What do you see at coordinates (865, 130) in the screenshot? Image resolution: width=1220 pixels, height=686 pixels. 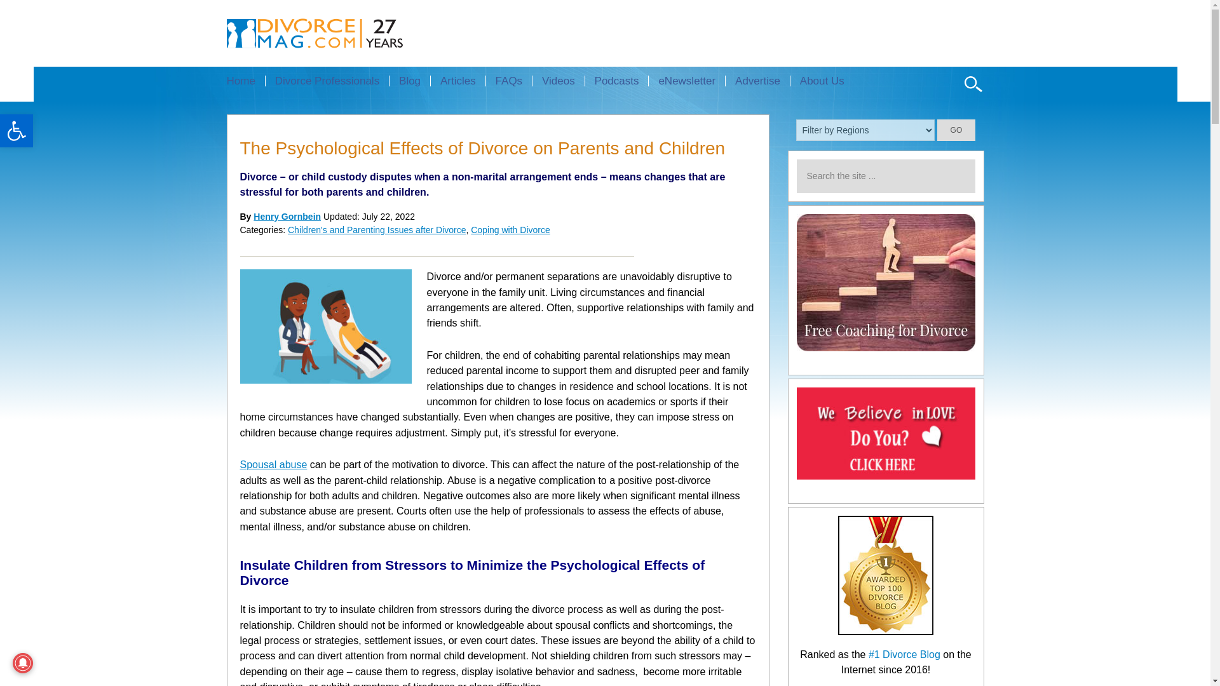 I see `Select Region` at bounding box center [865, 130].